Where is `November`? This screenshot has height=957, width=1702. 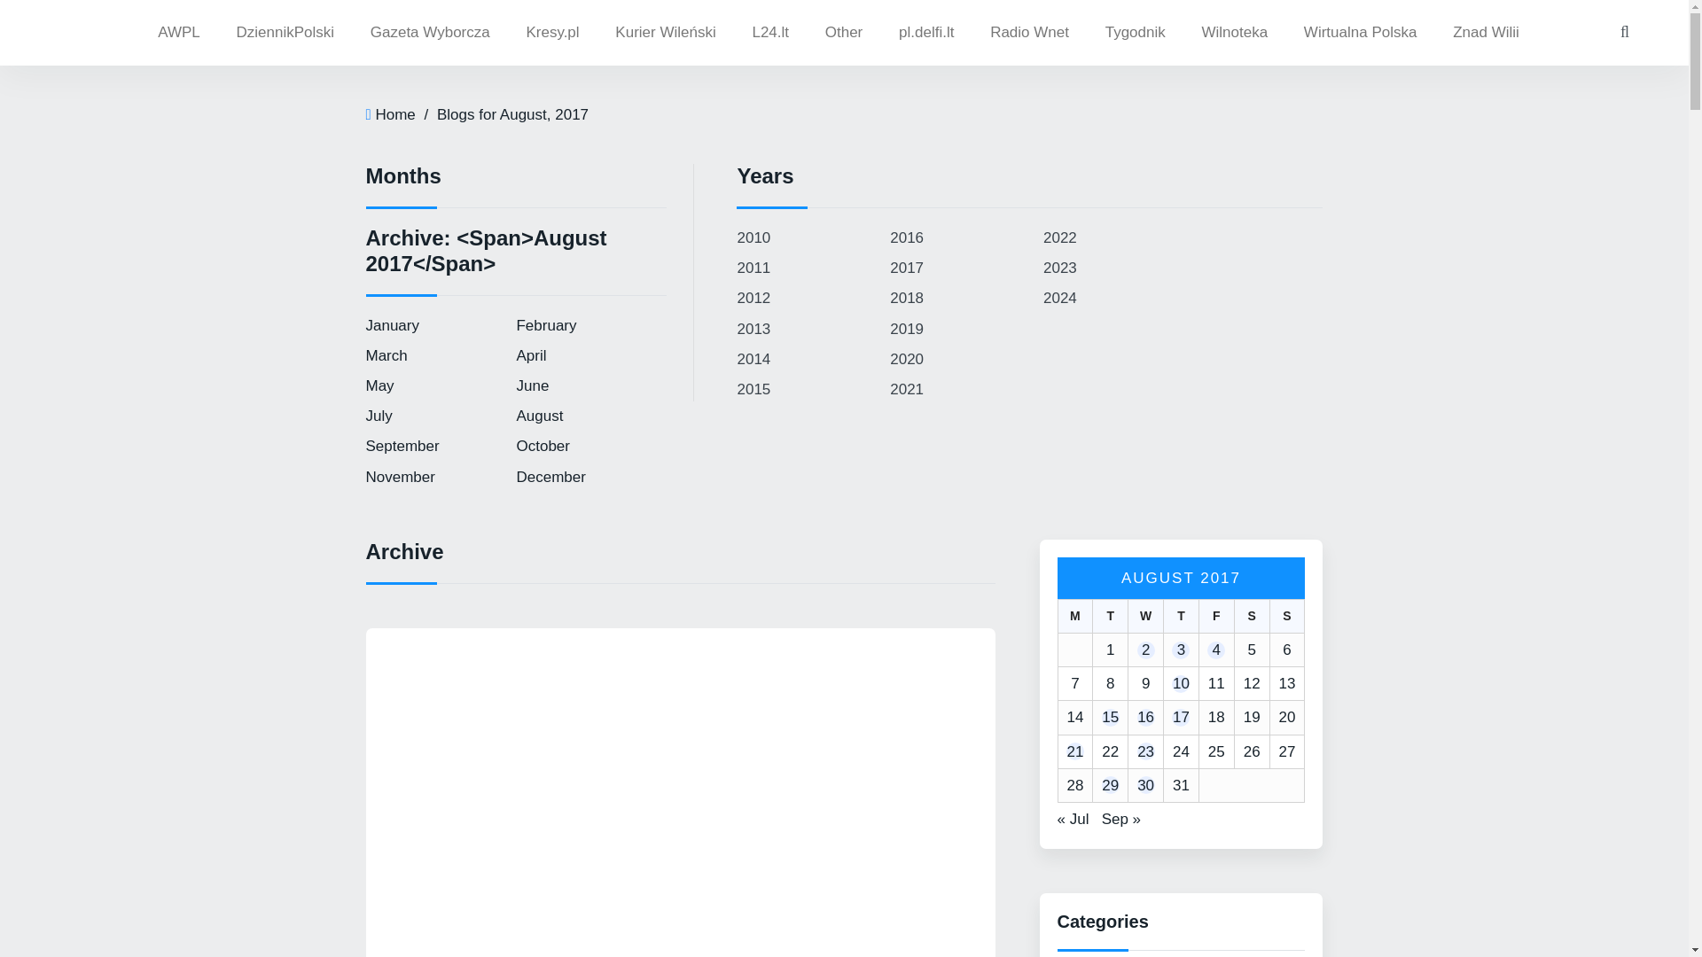
November is located at coordinates (399, 477).